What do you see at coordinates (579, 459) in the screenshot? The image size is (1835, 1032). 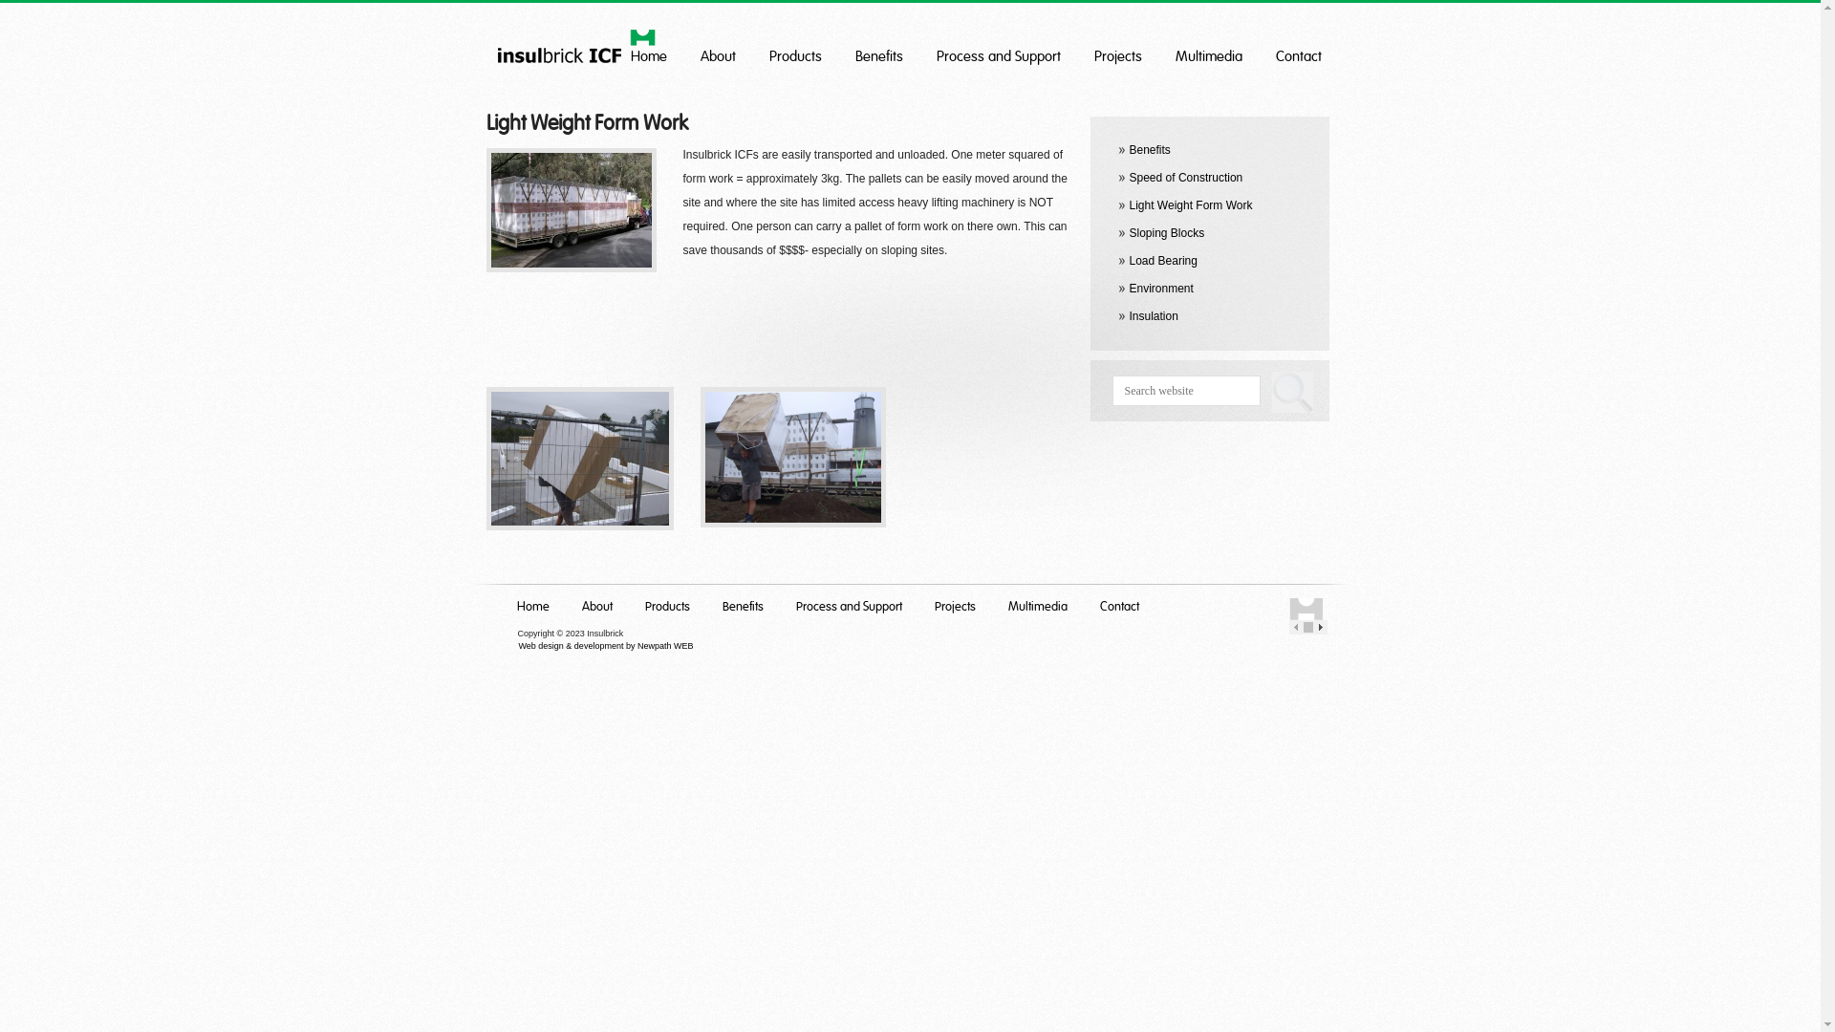 I see `024` at bounding box center [579, 459].